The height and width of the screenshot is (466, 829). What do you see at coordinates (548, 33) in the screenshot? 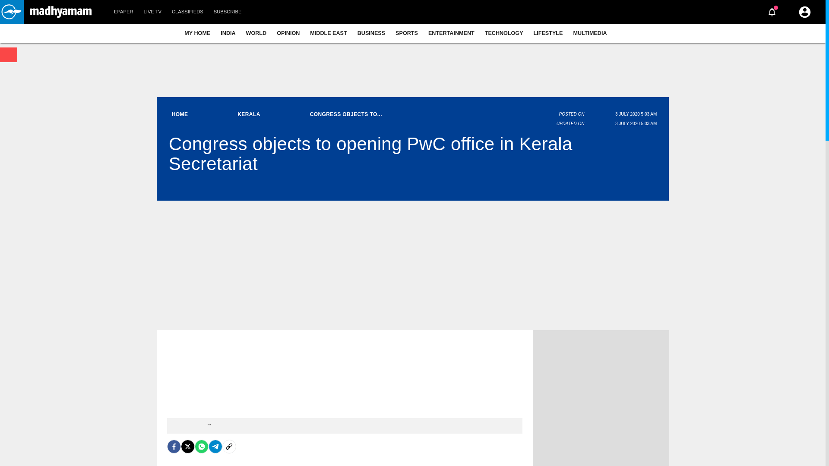
I see `LIFESTYLE` at bounding box center [548, 33].